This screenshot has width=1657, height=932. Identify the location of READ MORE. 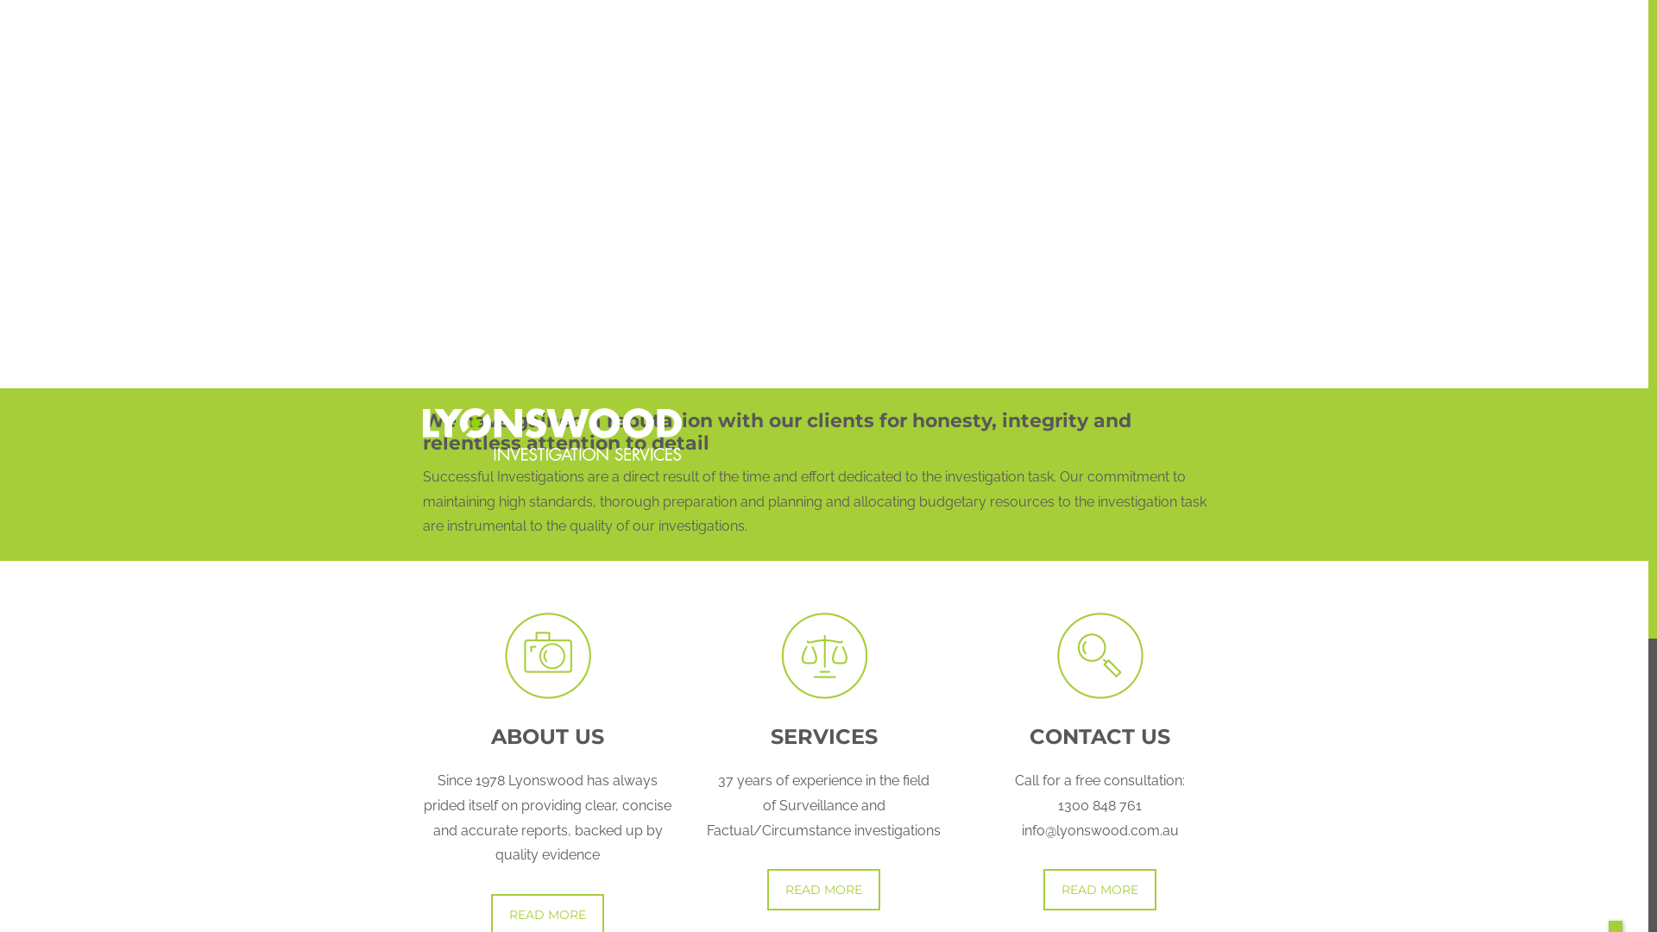
(1099, 890).